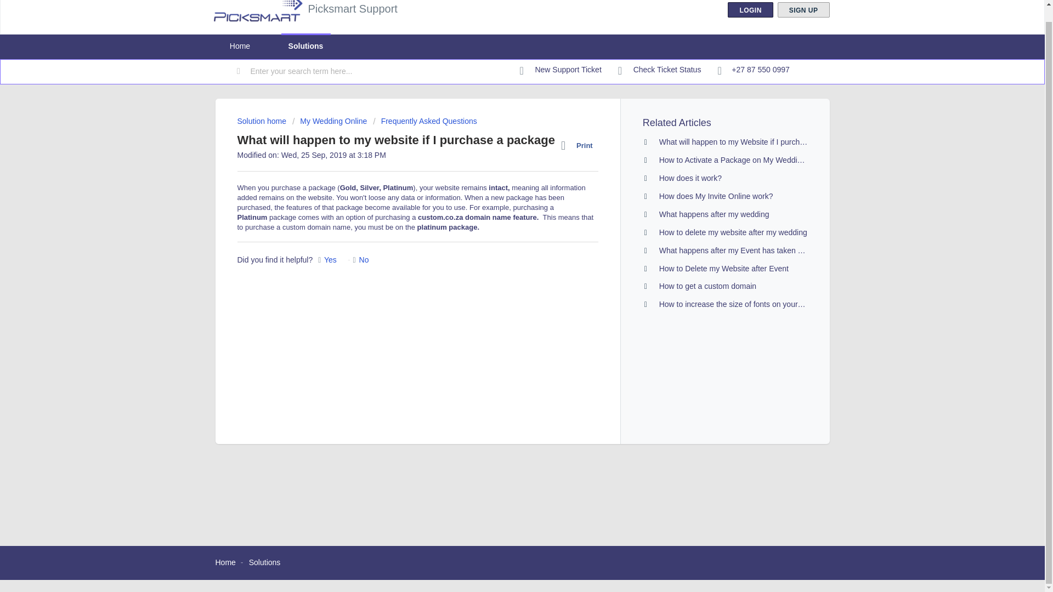 Image resolution: width=1053 pixels, height=592 pixels. What do you see at coordinates (745, 160) in the screenshot?
I see `How to Activate a Package on My Wedding Online` at bounding box center [745, 160].